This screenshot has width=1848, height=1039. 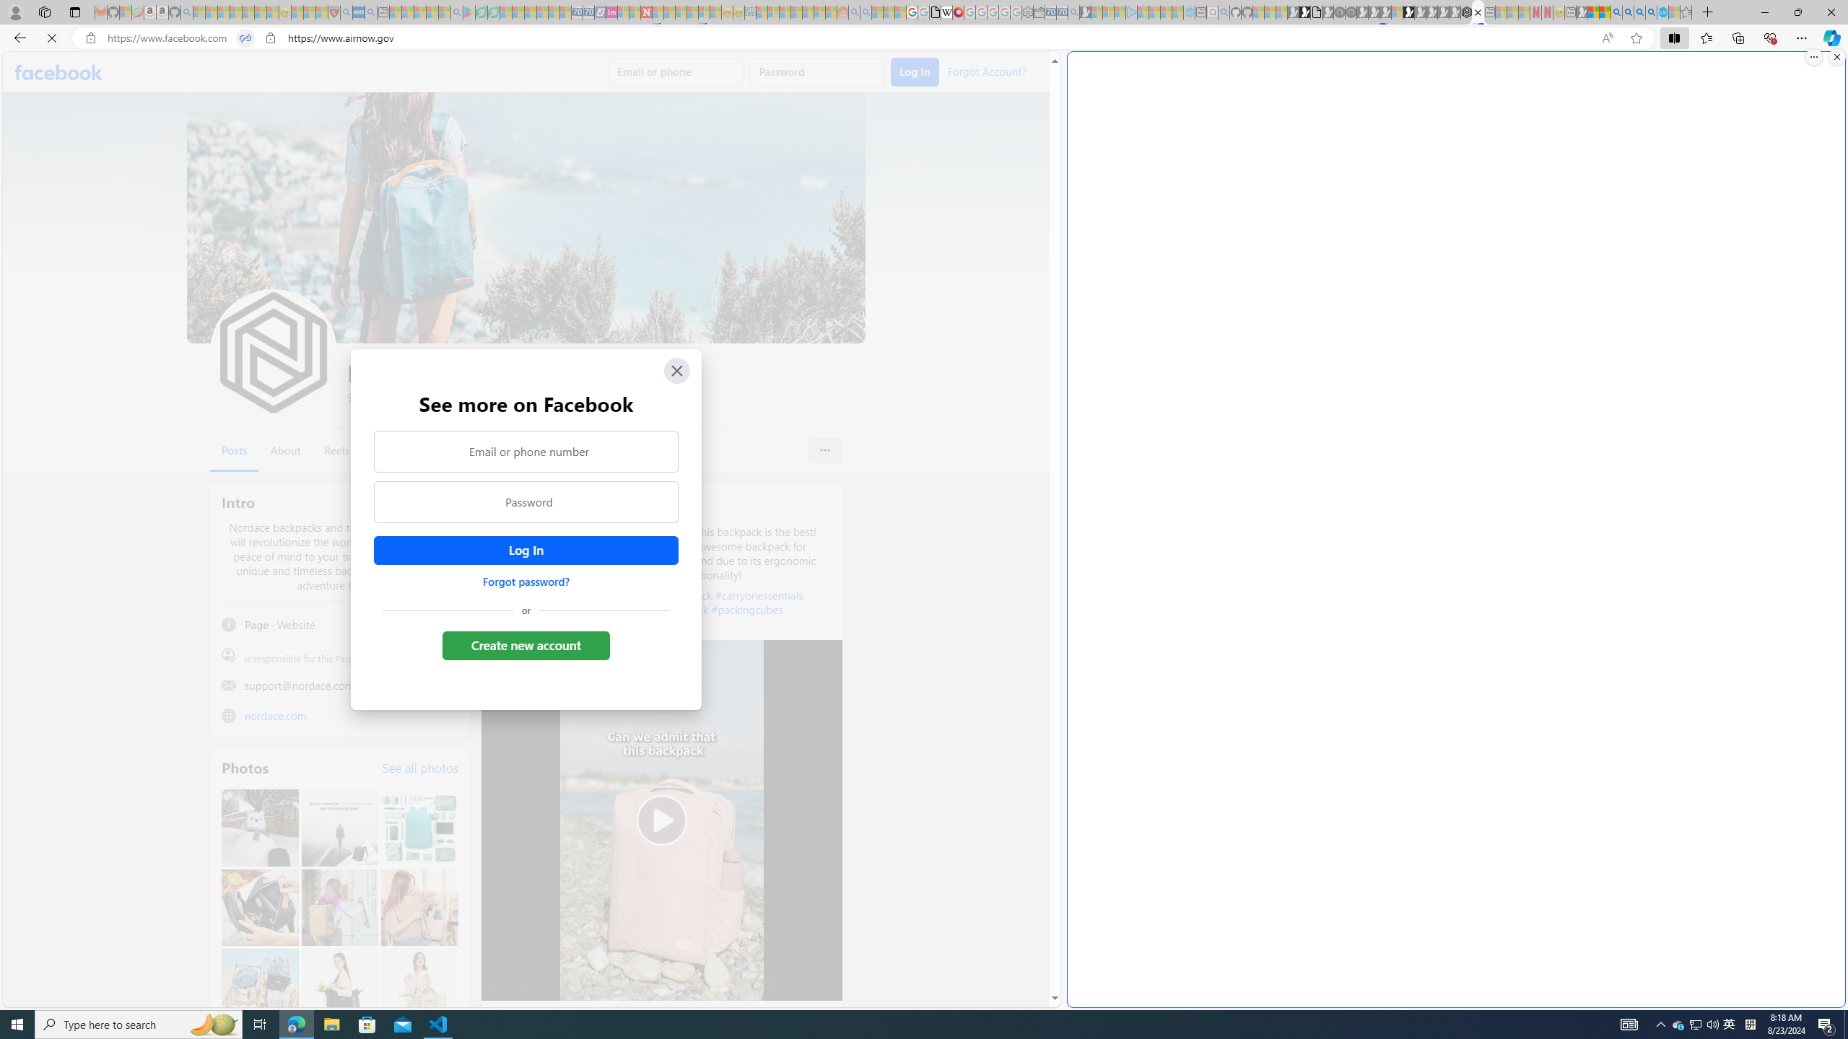 What do you see at coordinates (469, 12) in the screenshot?
I see `Bluey: Let's Play! - Apps on Google Play - Sleeping` at bounding box center [469, 12].